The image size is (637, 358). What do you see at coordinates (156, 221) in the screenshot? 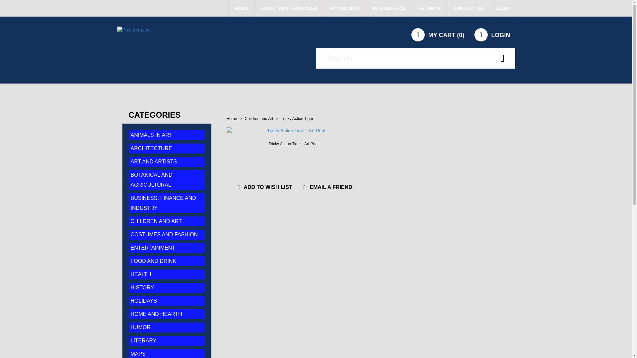
I see `CHILDREN AND ART` at bounding box center [156, 221].